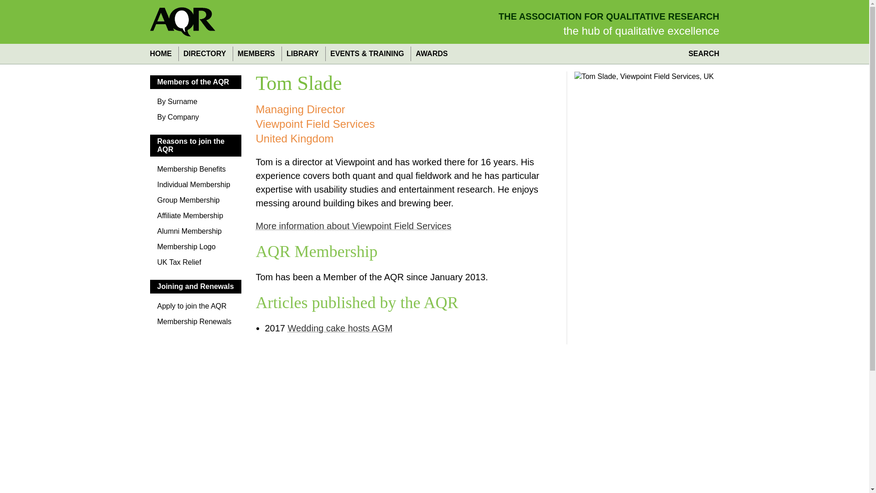  I want to click on SEARCH, so click(702, 53).